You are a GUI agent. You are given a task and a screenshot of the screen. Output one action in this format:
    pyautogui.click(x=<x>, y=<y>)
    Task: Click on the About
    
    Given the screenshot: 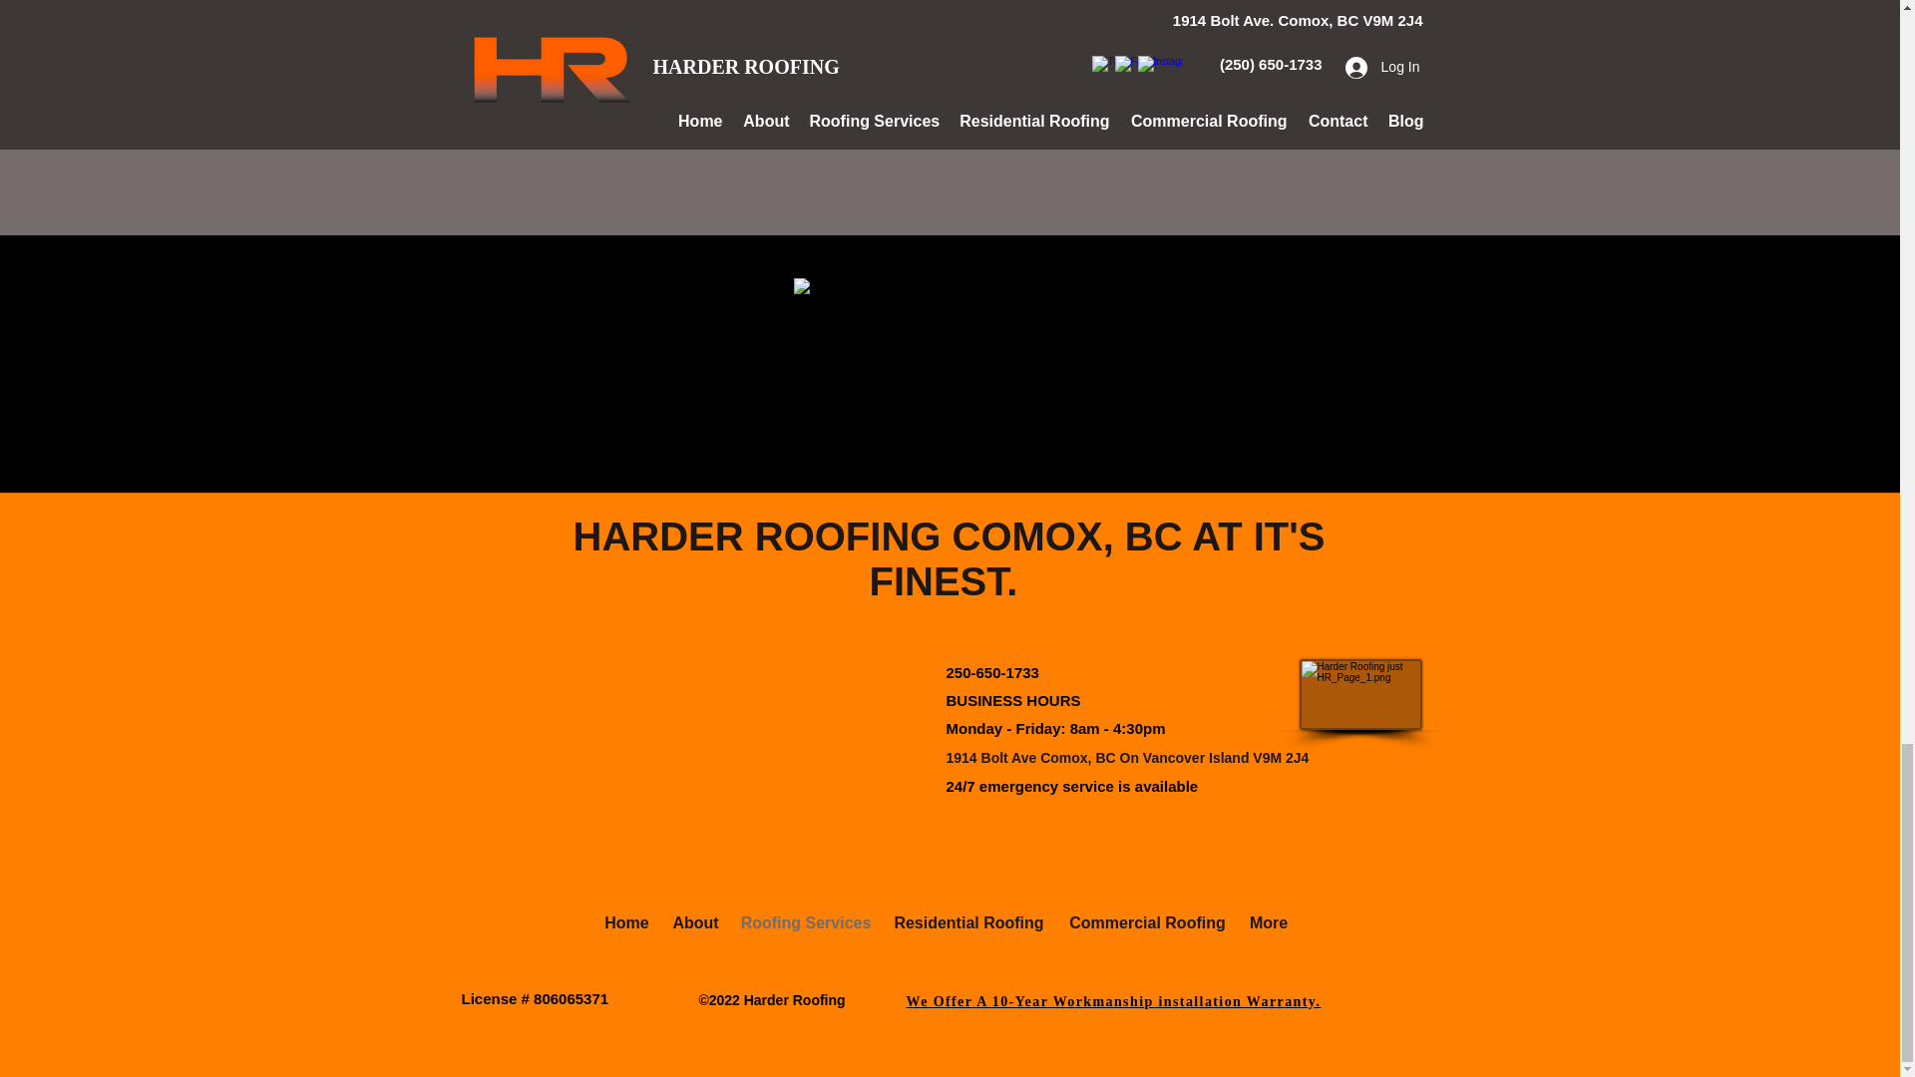 What is the action you would take?
    pyautogui.click(x=694, y=923)
    